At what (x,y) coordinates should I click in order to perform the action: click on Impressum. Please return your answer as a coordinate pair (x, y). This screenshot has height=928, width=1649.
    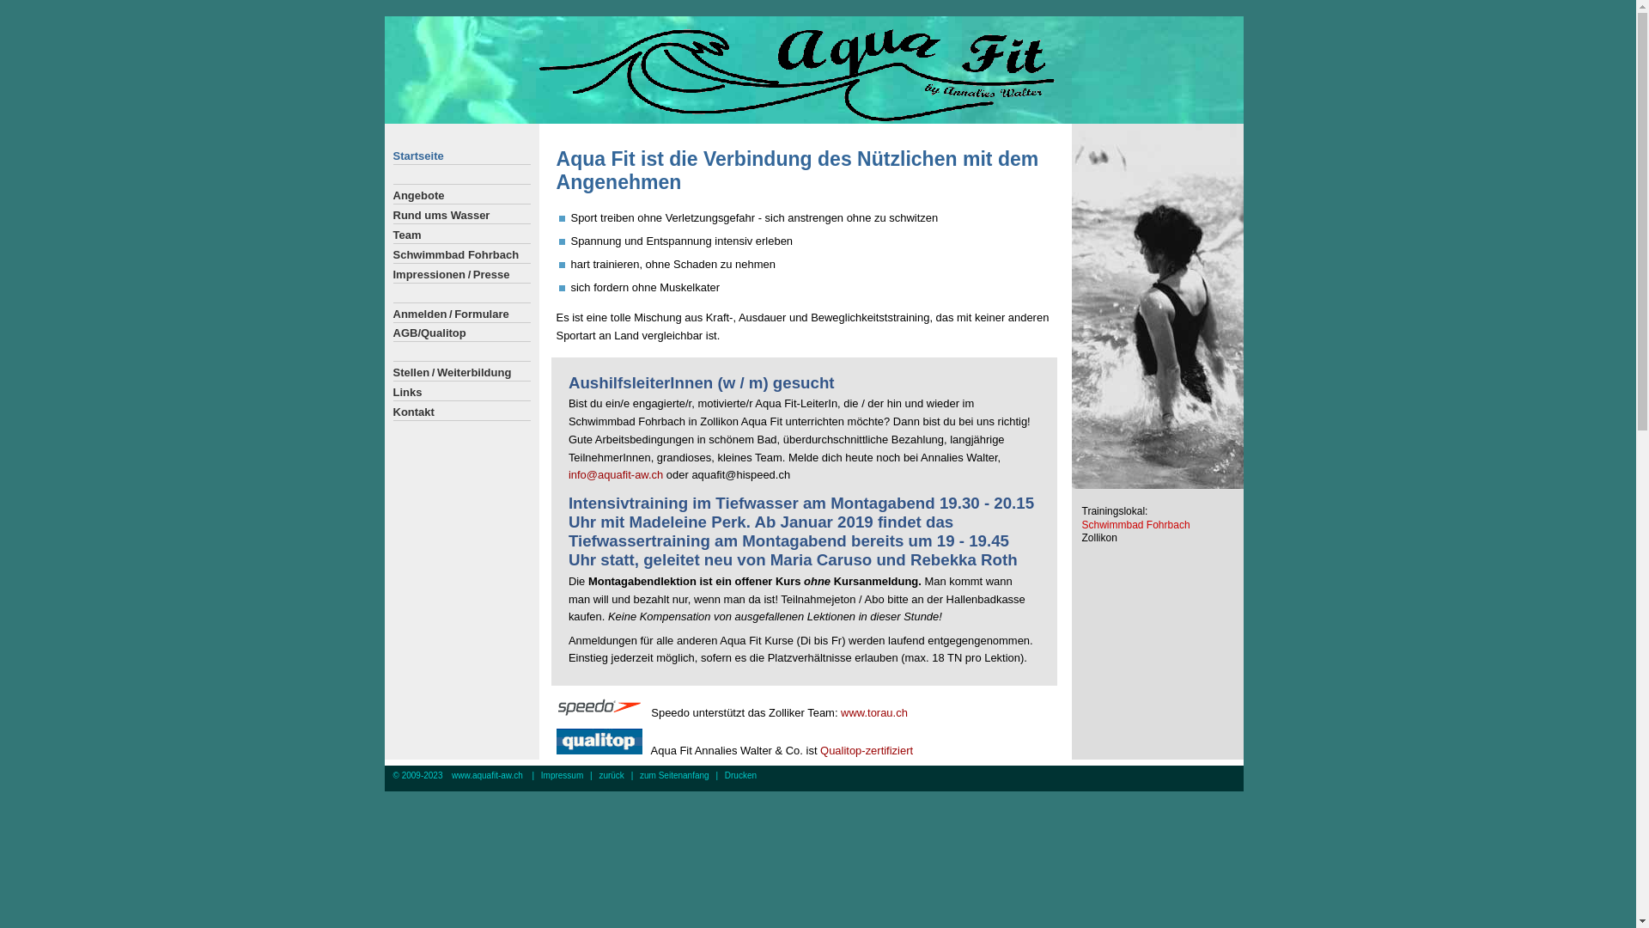
    Looking at the image, I should click on (562, 775).